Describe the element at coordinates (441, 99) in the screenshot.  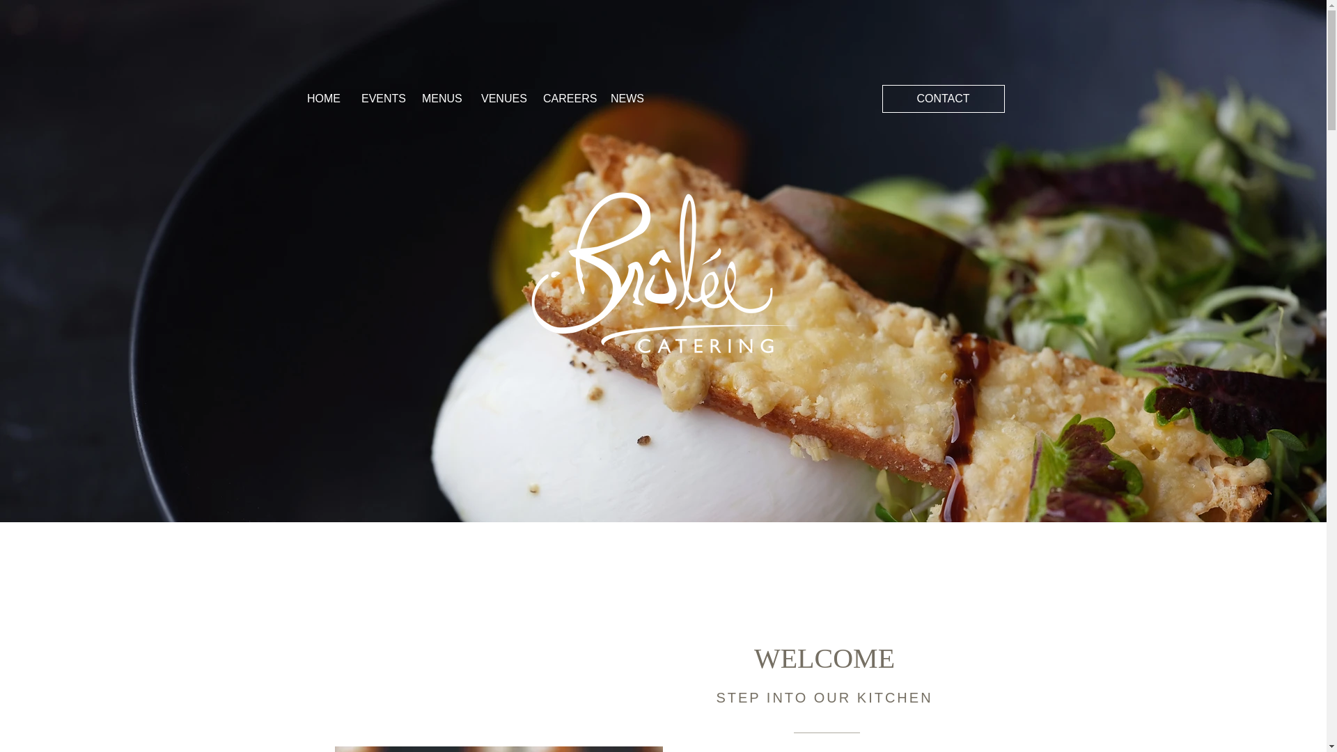
I see `MENUS` at that location.